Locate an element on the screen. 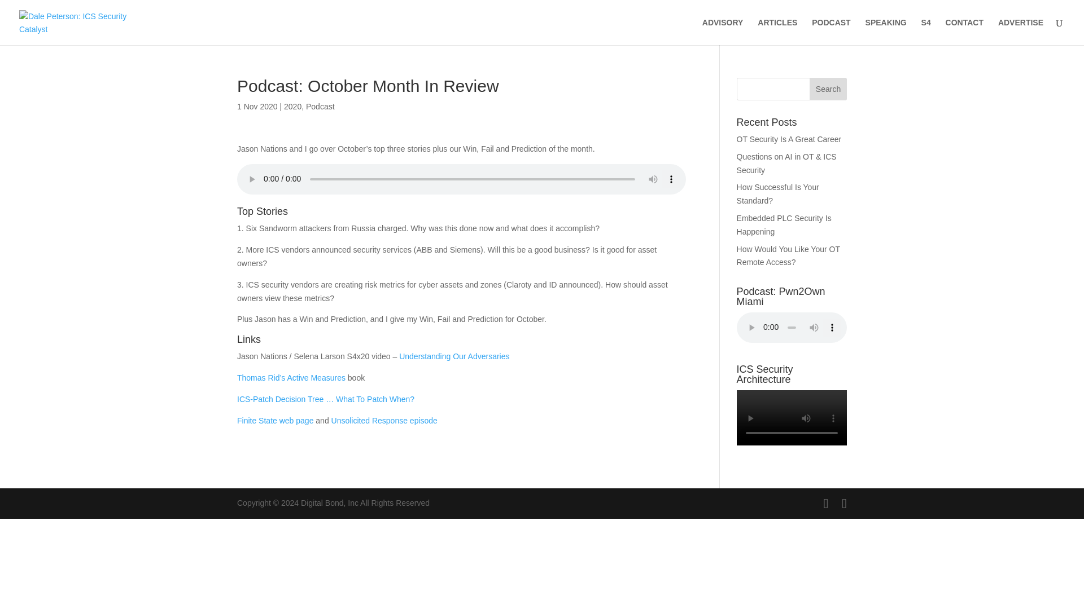 This screenshot has width=1084, height=609. ARTICLES is located at coordinates (777, 32).